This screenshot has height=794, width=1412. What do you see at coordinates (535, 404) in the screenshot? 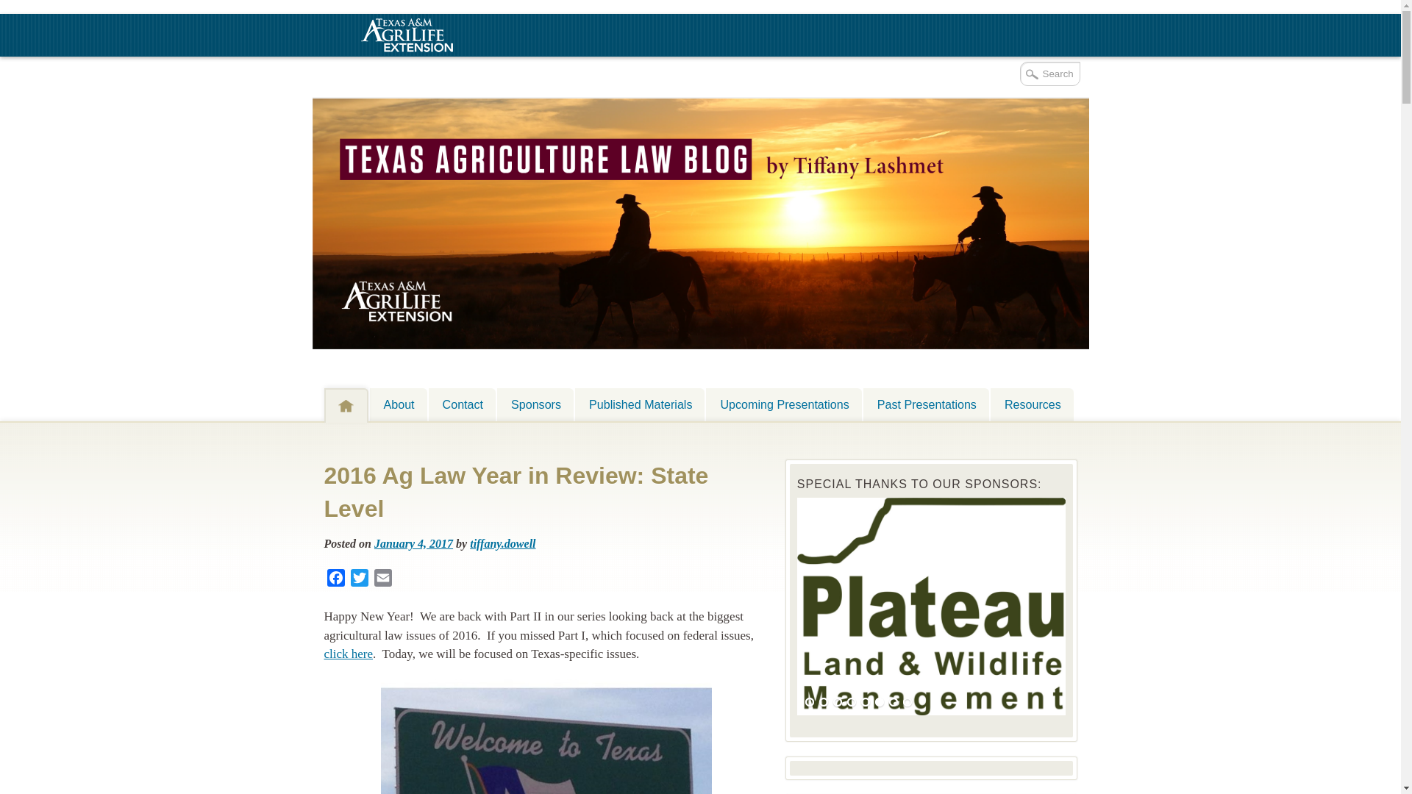
I see `Sponsors` at bounding box center [535, 404].